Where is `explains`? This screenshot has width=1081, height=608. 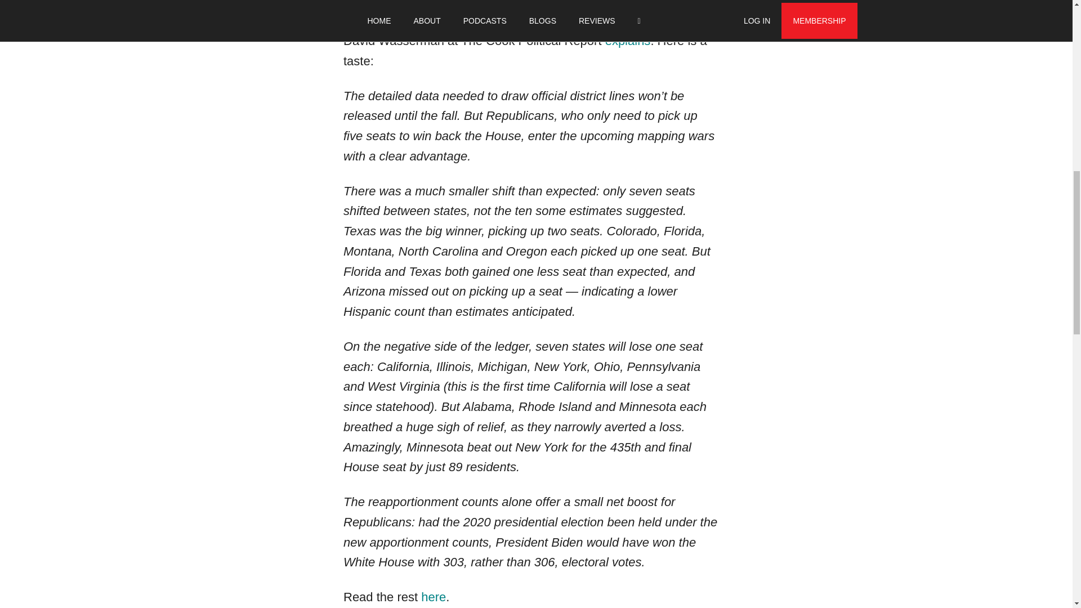
explains is located at coordinates (626, 41).